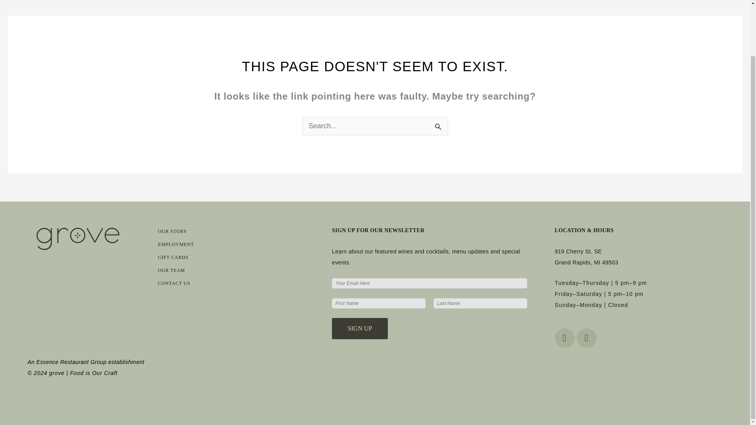 Image resolution: width=756 pixels, height=425 pixels. What do you see at coordinates (40, 373) in the screenshot?
I see `2024` at bounding box center [40, 373].